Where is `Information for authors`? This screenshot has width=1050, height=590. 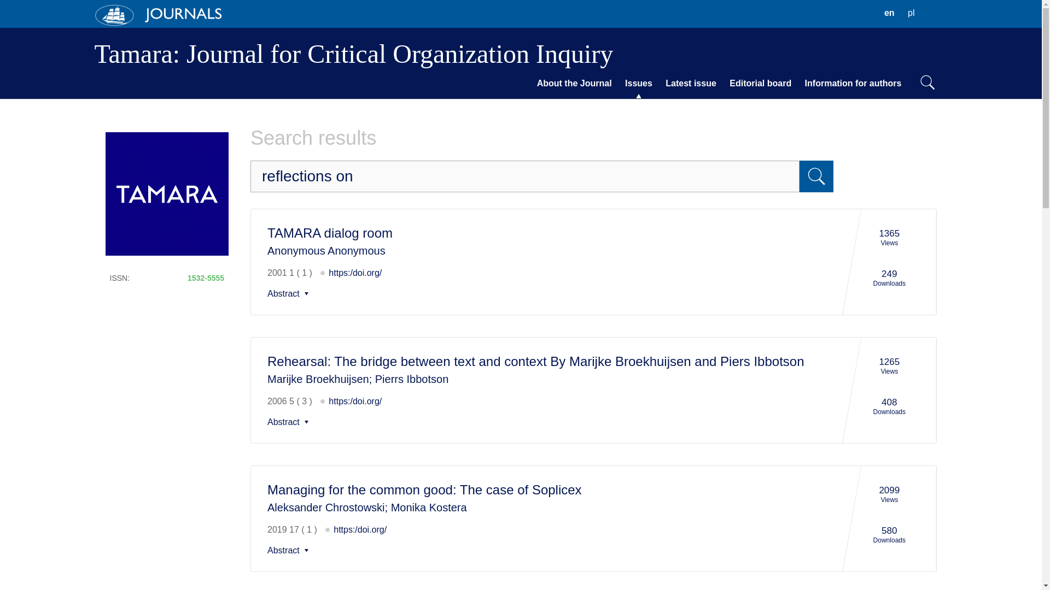
Information for authors is located at coordinates (290, 294).